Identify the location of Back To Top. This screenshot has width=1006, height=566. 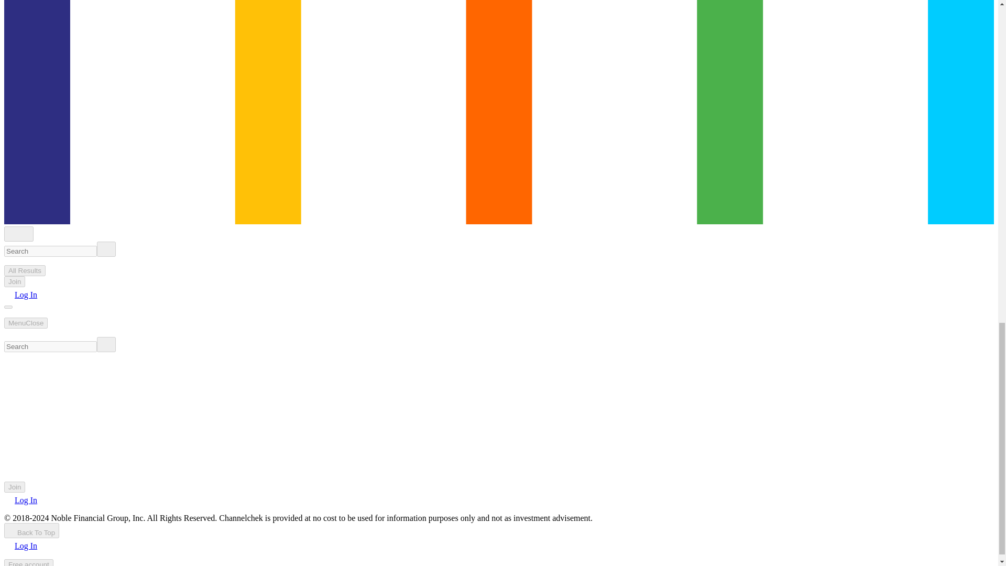
(31, 530).